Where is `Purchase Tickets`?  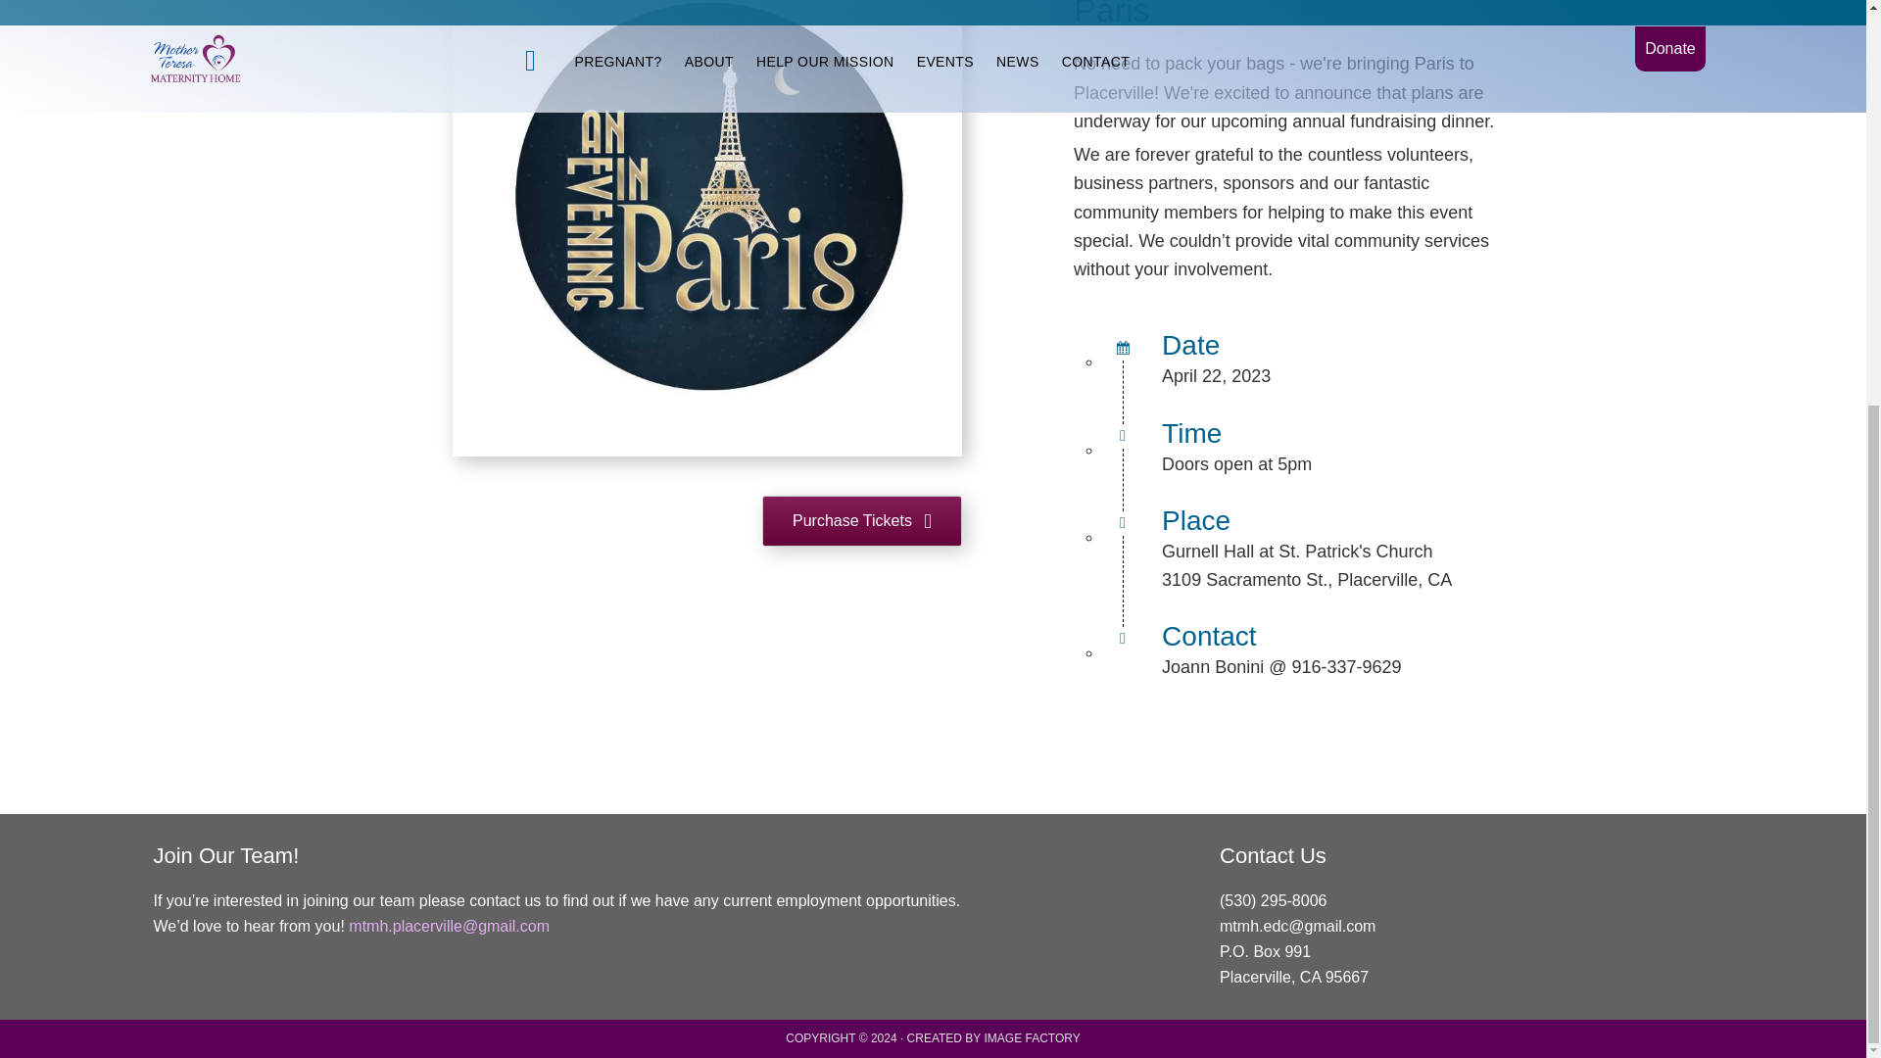
Purchase Tickets is located at coordinates (861, 521).